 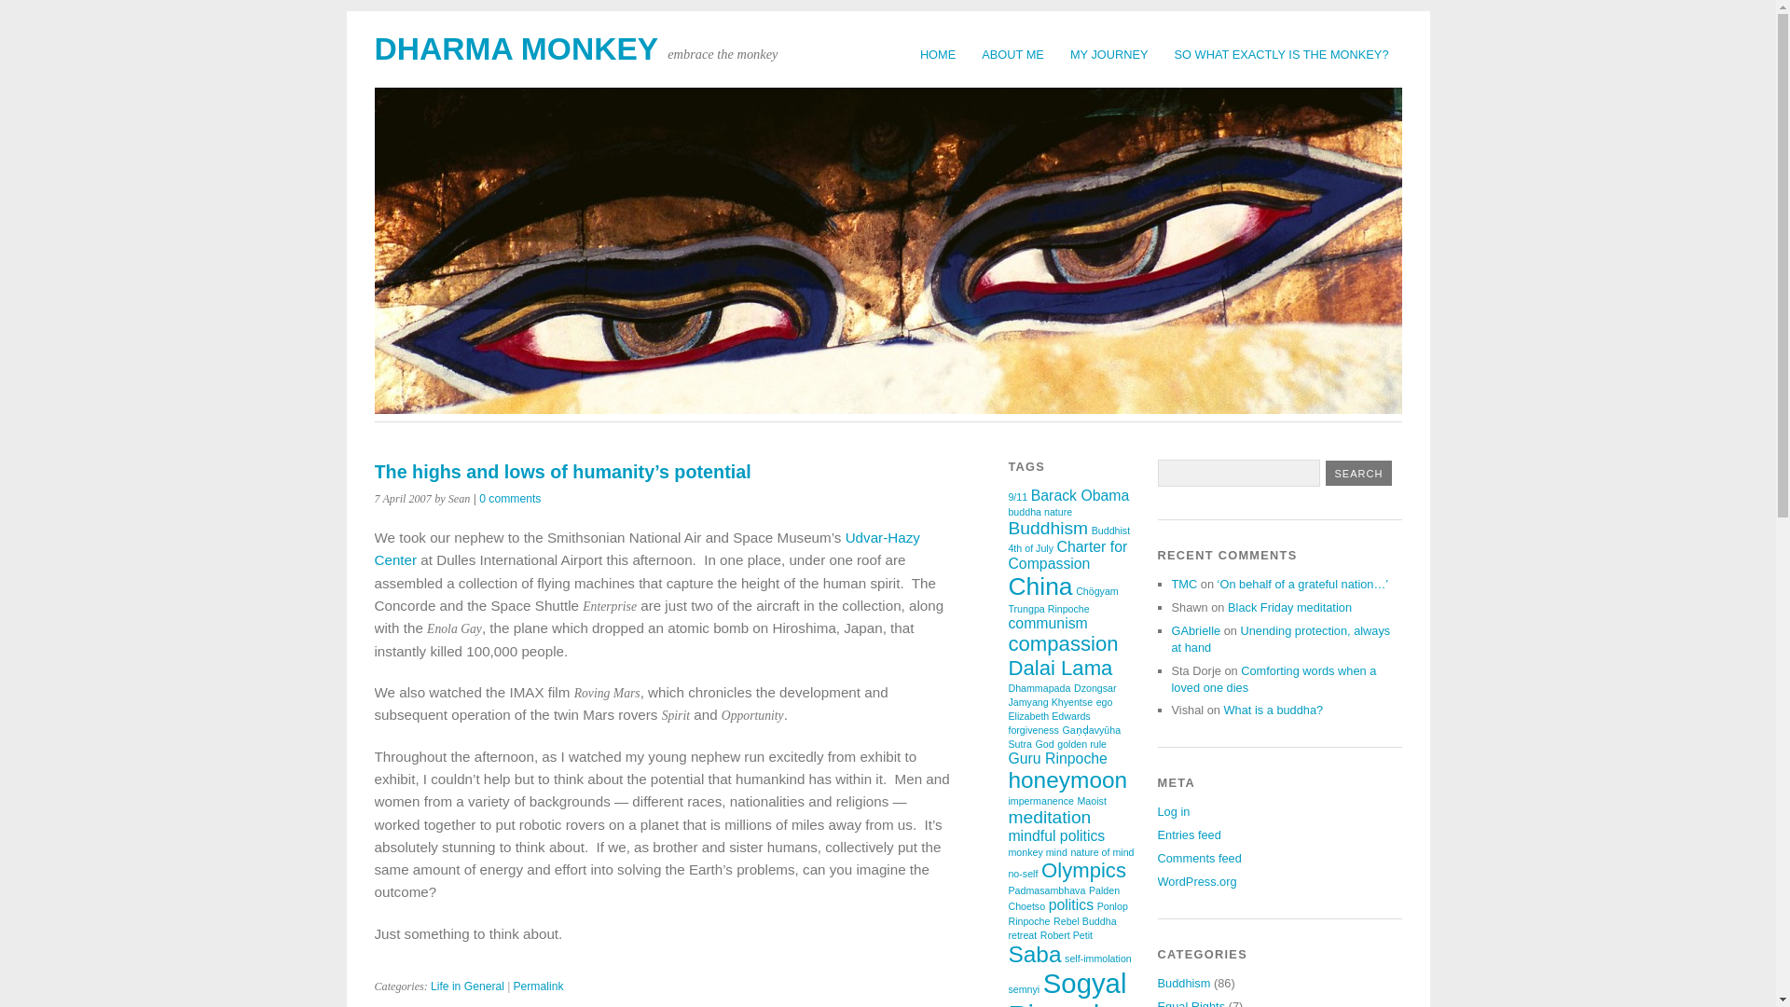 I want to click on Dhammapada, so click(x=1039, y=688).